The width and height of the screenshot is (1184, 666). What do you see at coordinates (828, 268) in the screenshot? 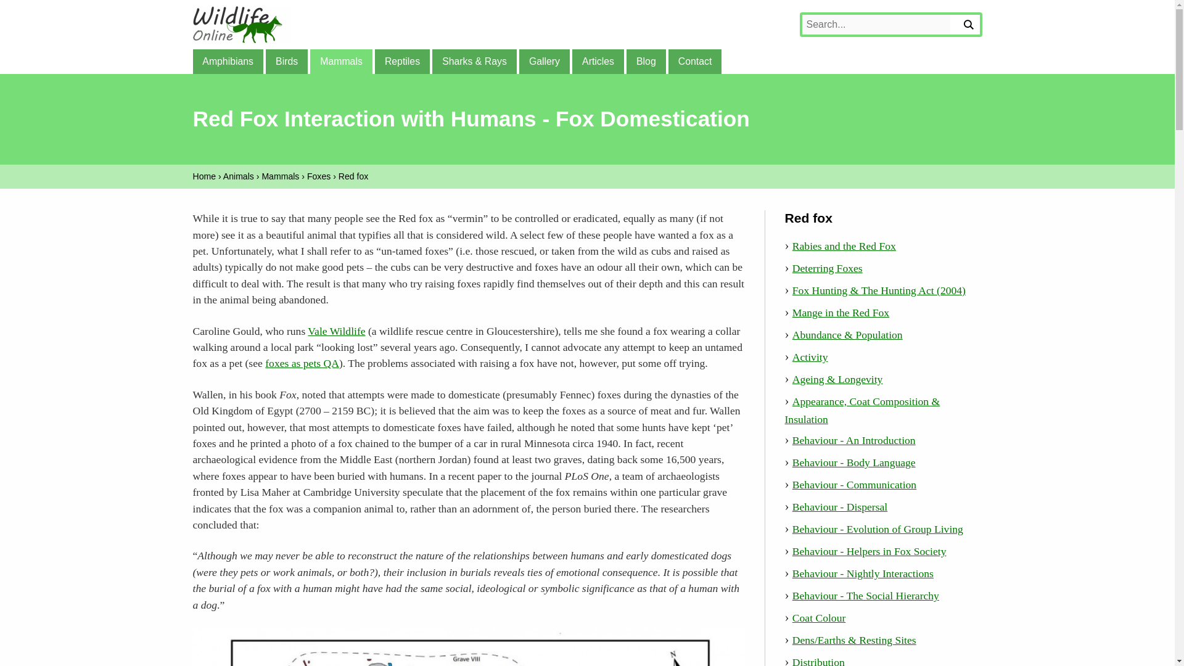
I see `Deterring Foxes` at bounding box center [828, 268].